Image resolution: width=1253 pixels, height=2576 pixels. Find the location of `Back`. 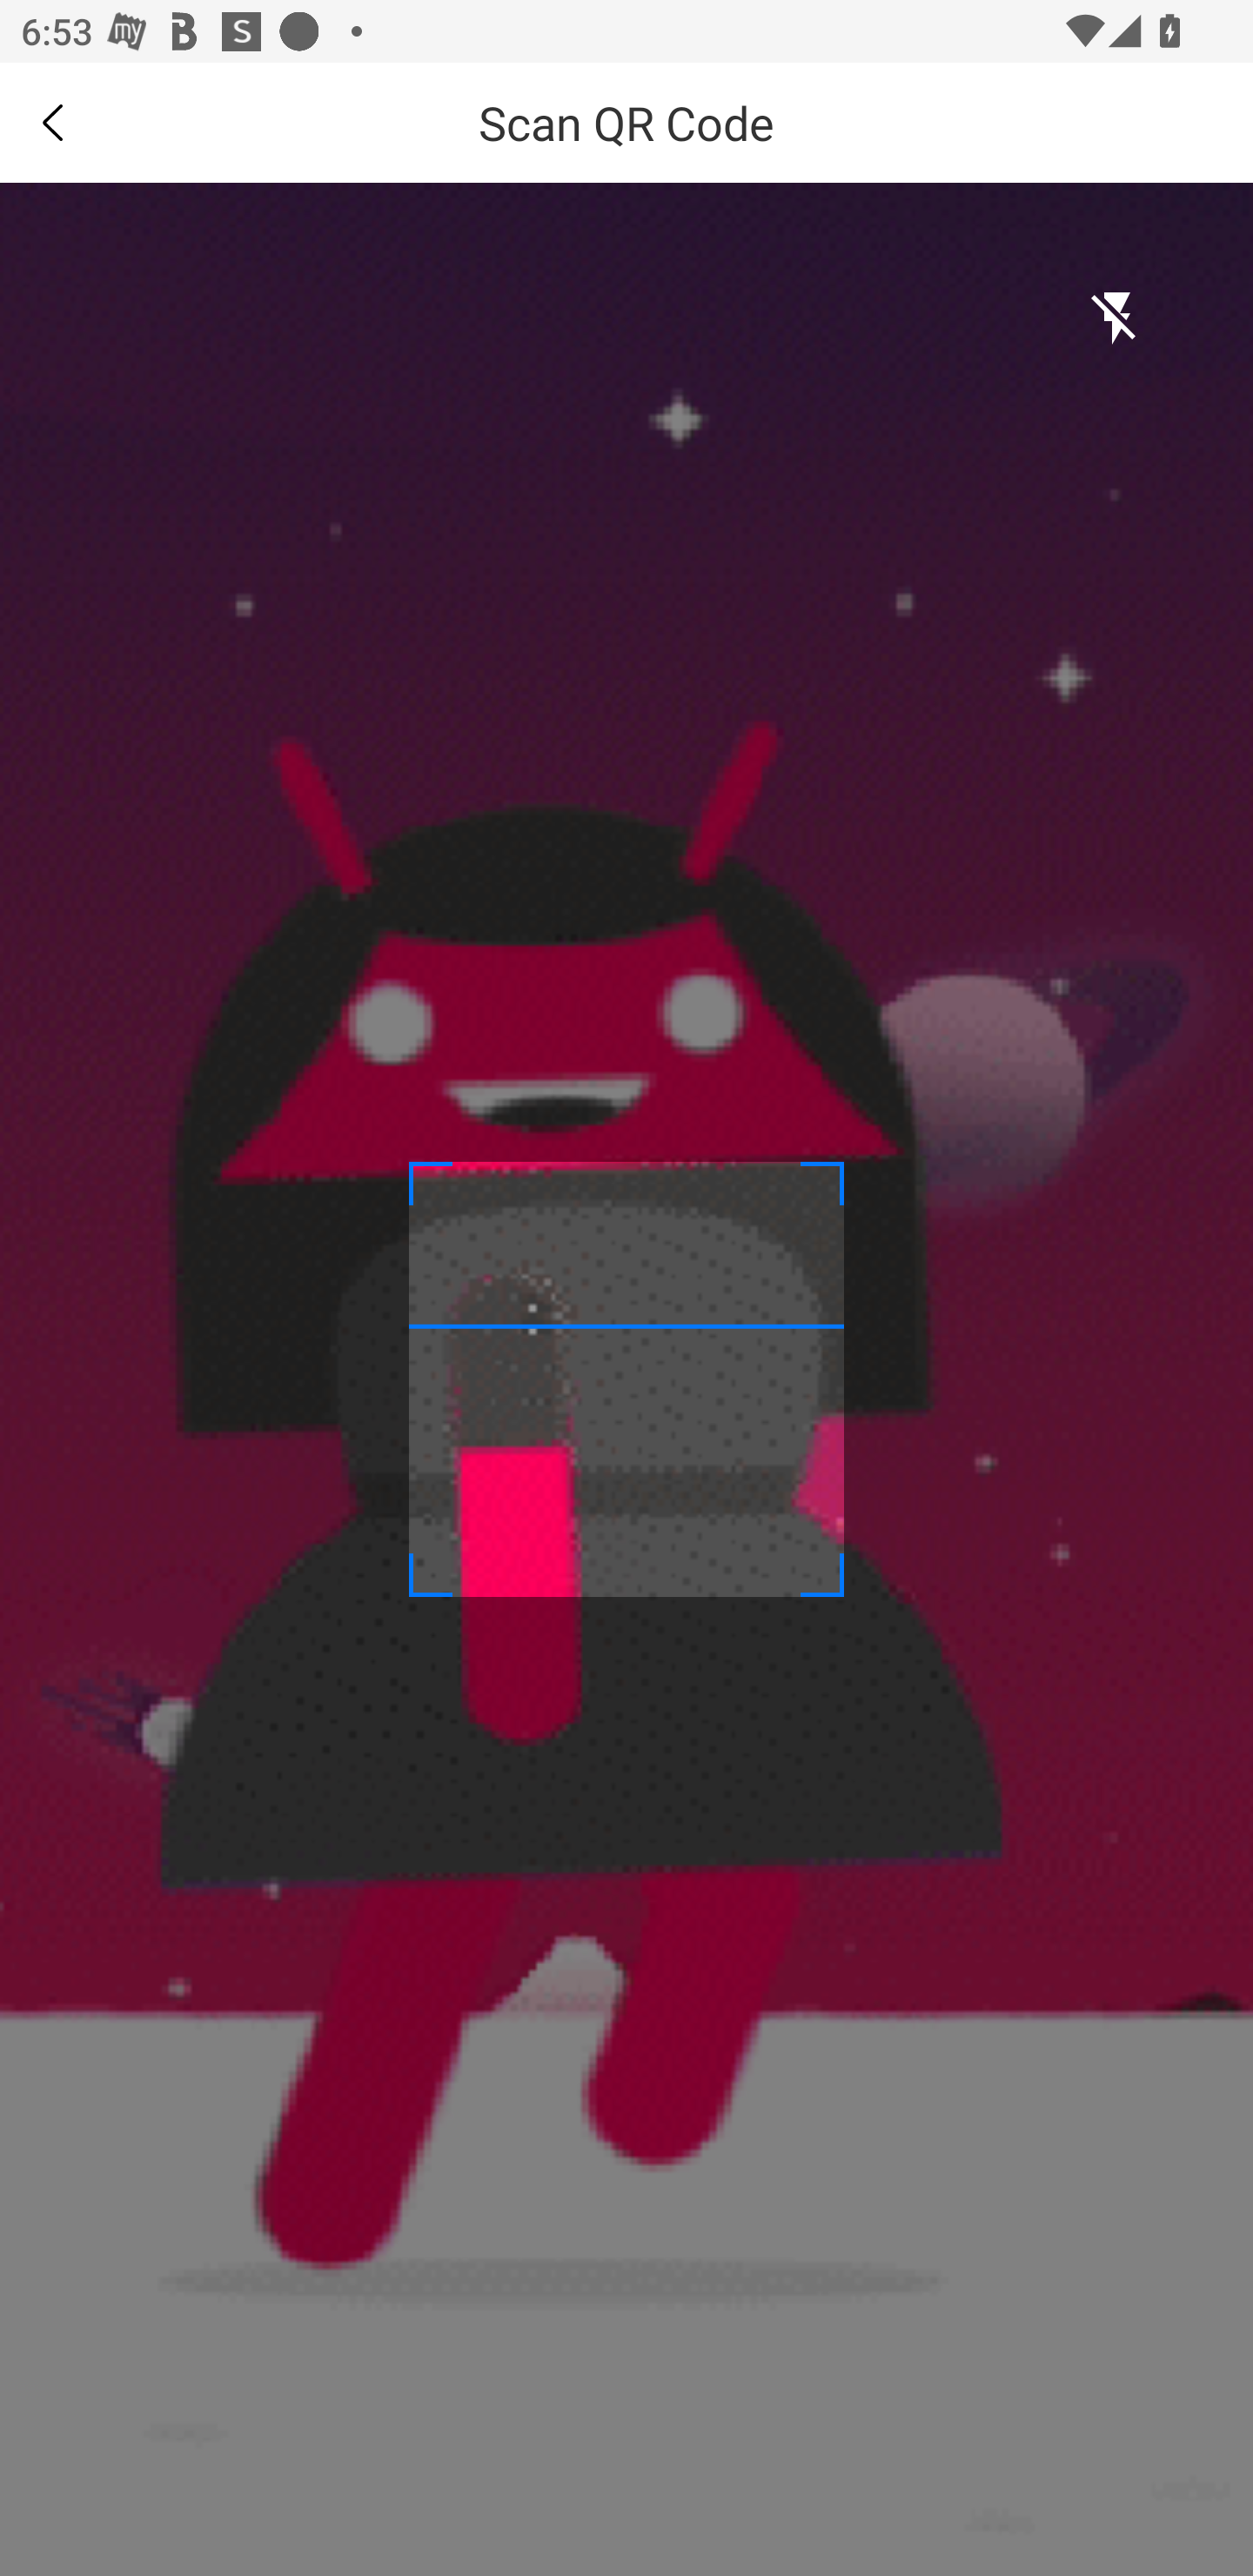

Back is located at coordinates (52, 122).